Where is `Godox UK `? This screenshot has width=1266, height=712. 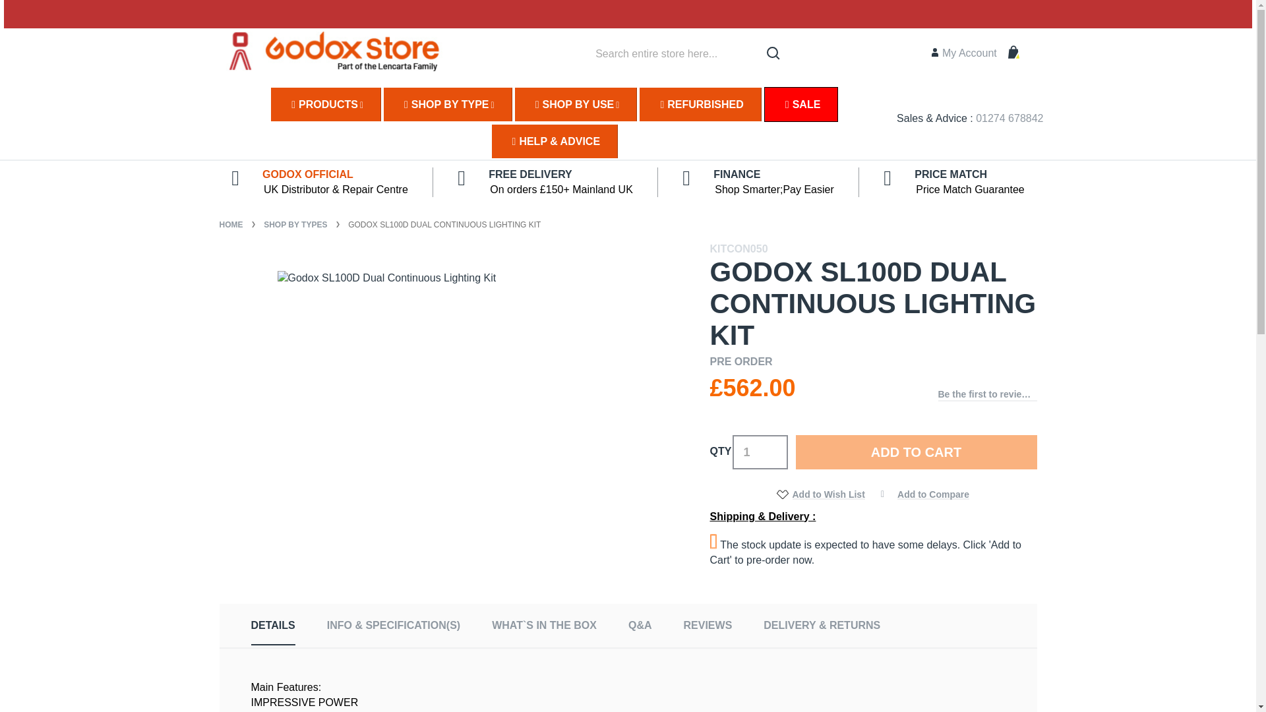
Godox UK  is located at coordinates (336, 51).